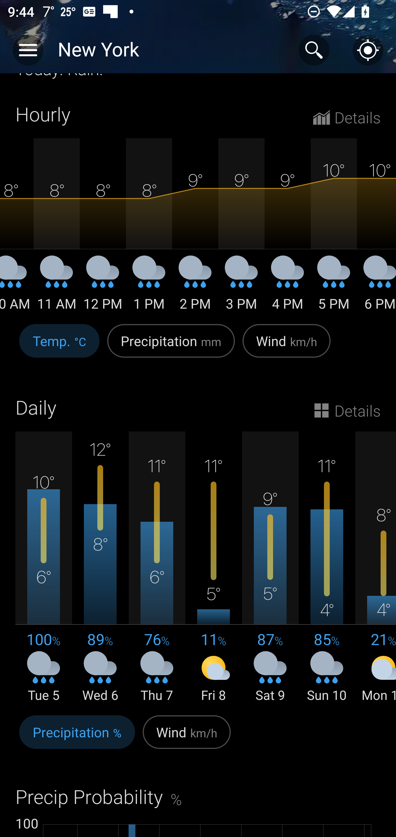  Describe the element at coordinates (171, 347) in the screenshot. I see `Precipitation mm` at that location.